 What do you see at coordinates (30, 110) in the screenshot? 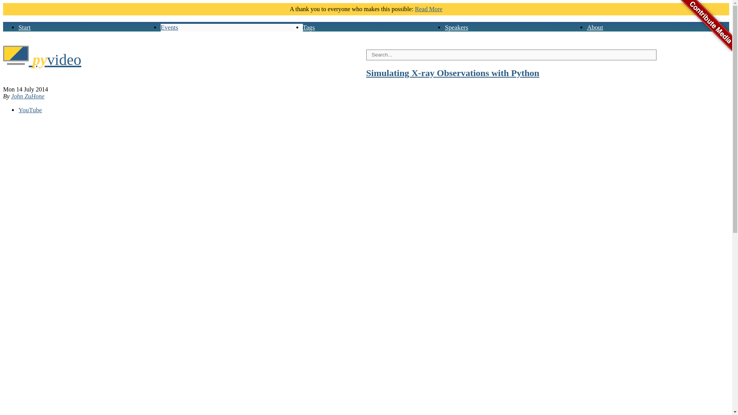
I see `YouTube` at bounding box center [30, 110].